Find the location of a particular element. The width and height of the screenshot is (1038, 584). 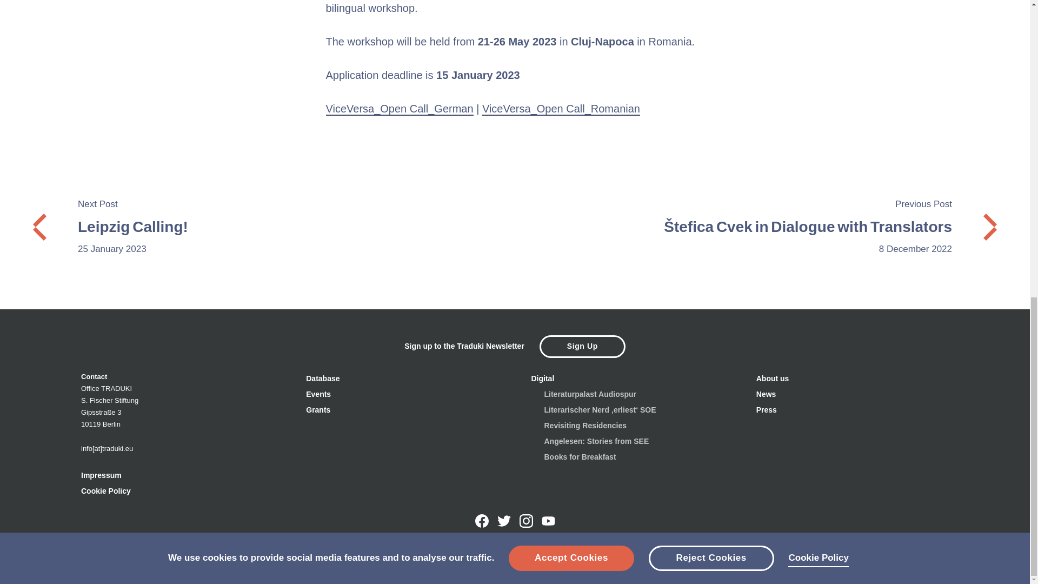

Books for Breakfast is located at coordinates (773, 379).